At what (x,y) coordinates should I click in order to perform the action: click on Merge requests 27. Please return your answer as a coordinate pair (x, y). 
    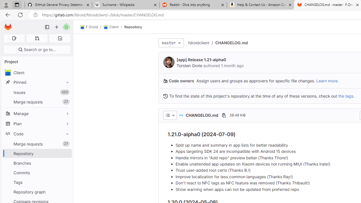
    Looking at the image, I should click on (37, 144).